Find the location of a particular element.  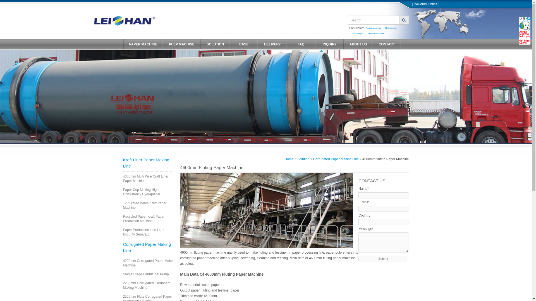

chat online is located at coordinates (426, 4).